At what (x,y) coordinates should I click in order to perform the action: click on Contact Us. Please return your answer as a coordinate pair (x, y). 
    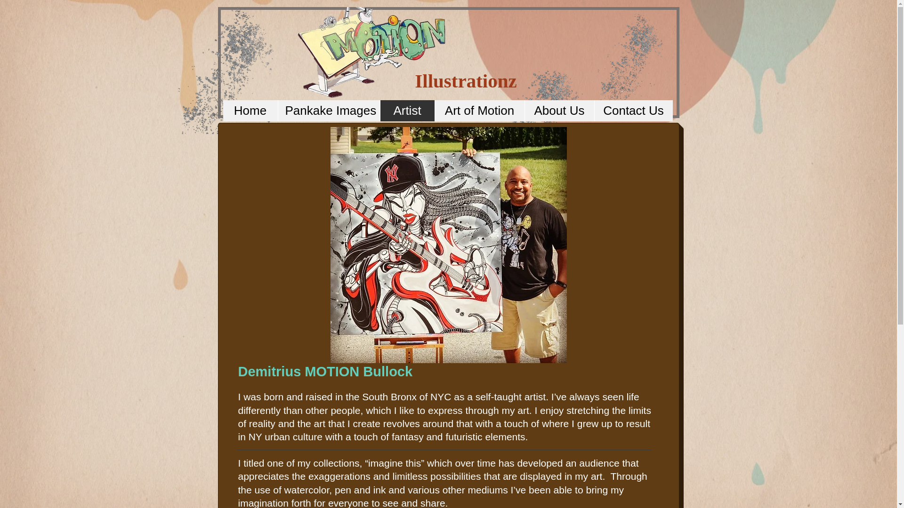
    Looking at the image, I should click on (633, 111).